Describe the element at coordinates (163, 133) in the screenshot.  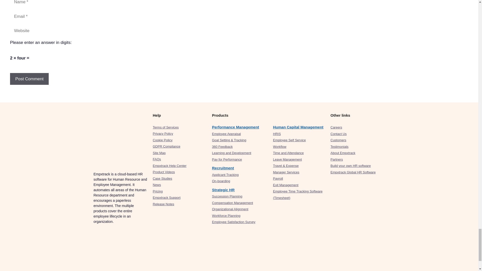
I see `Empxtrack privacy policy` at that location.